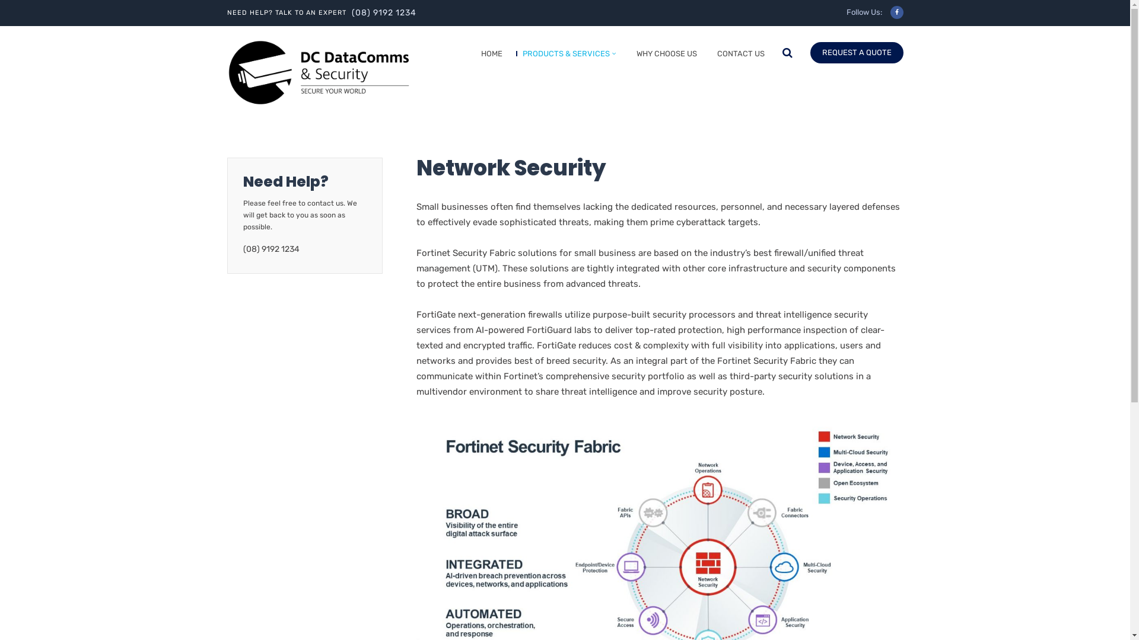 Image resolution: width=1139 pixels, height=640 pixels. Describe the element at coordinates (663, 56) in the screenshot. I see `WHY CHOOSE US` at that location.